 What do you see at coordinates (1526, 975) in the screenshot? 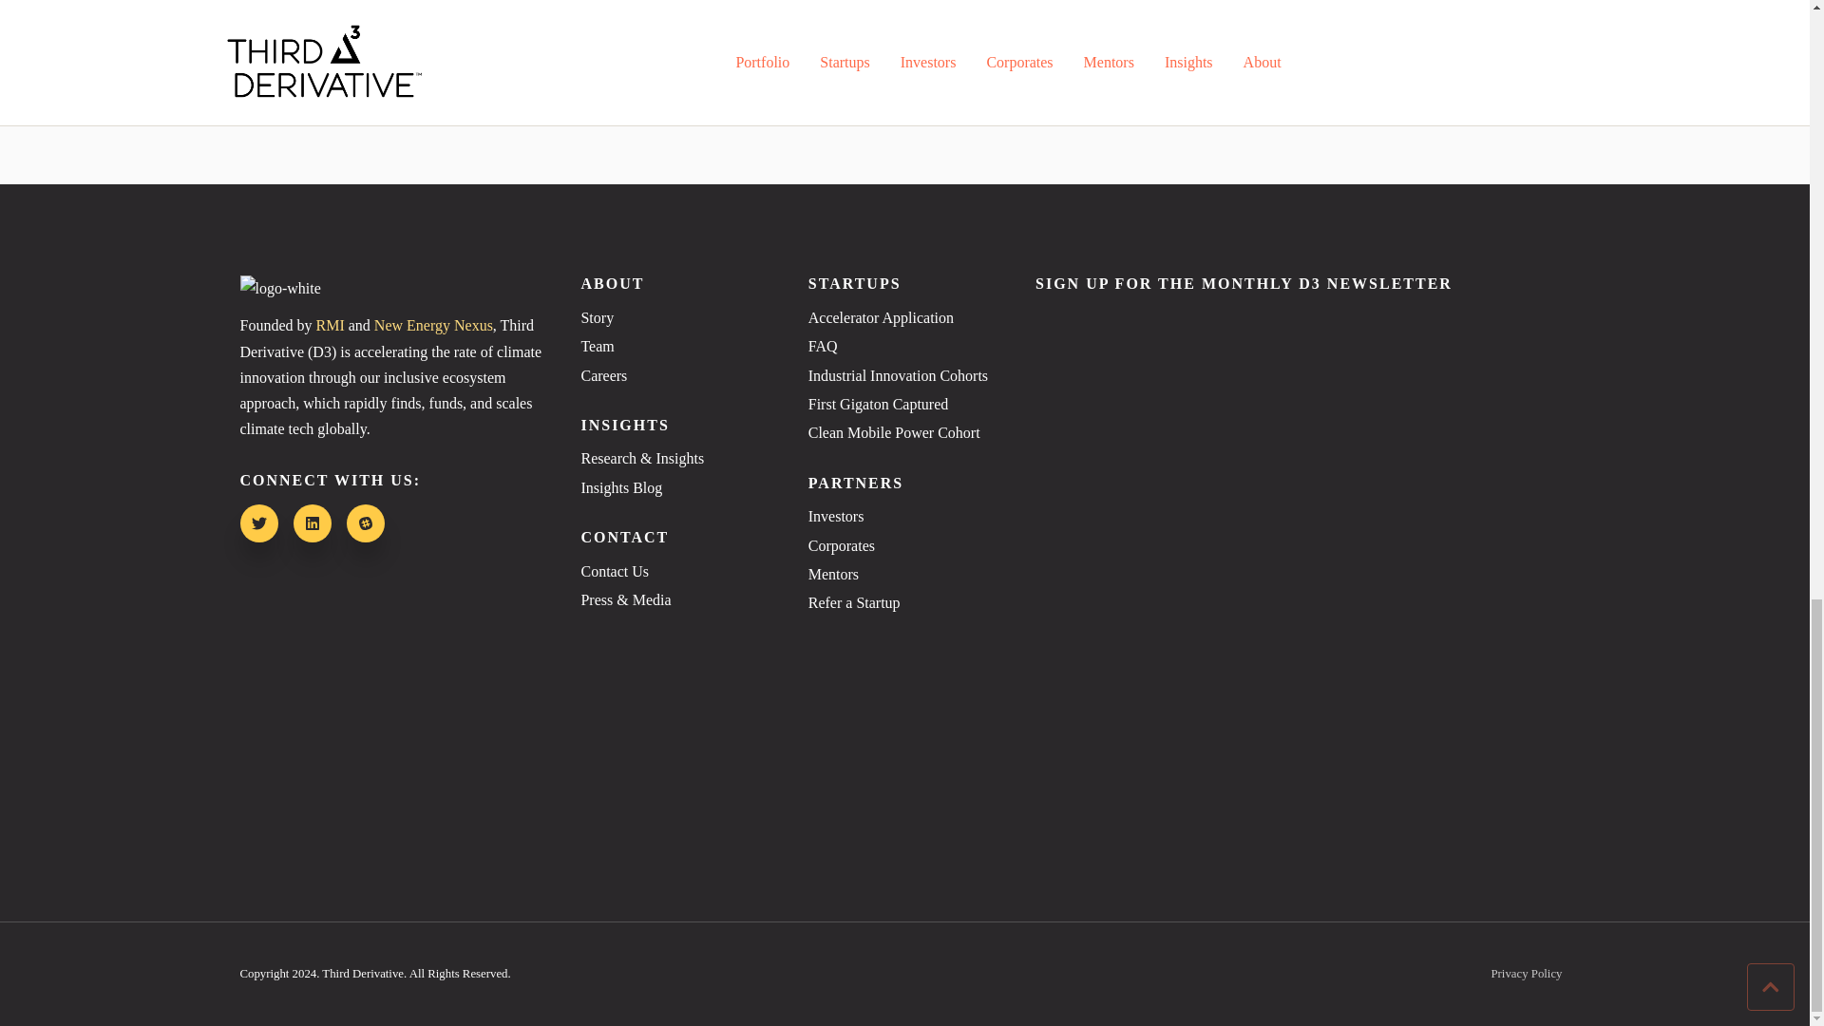
I see `Privacy Policy` at bounding box center [1526, 975].